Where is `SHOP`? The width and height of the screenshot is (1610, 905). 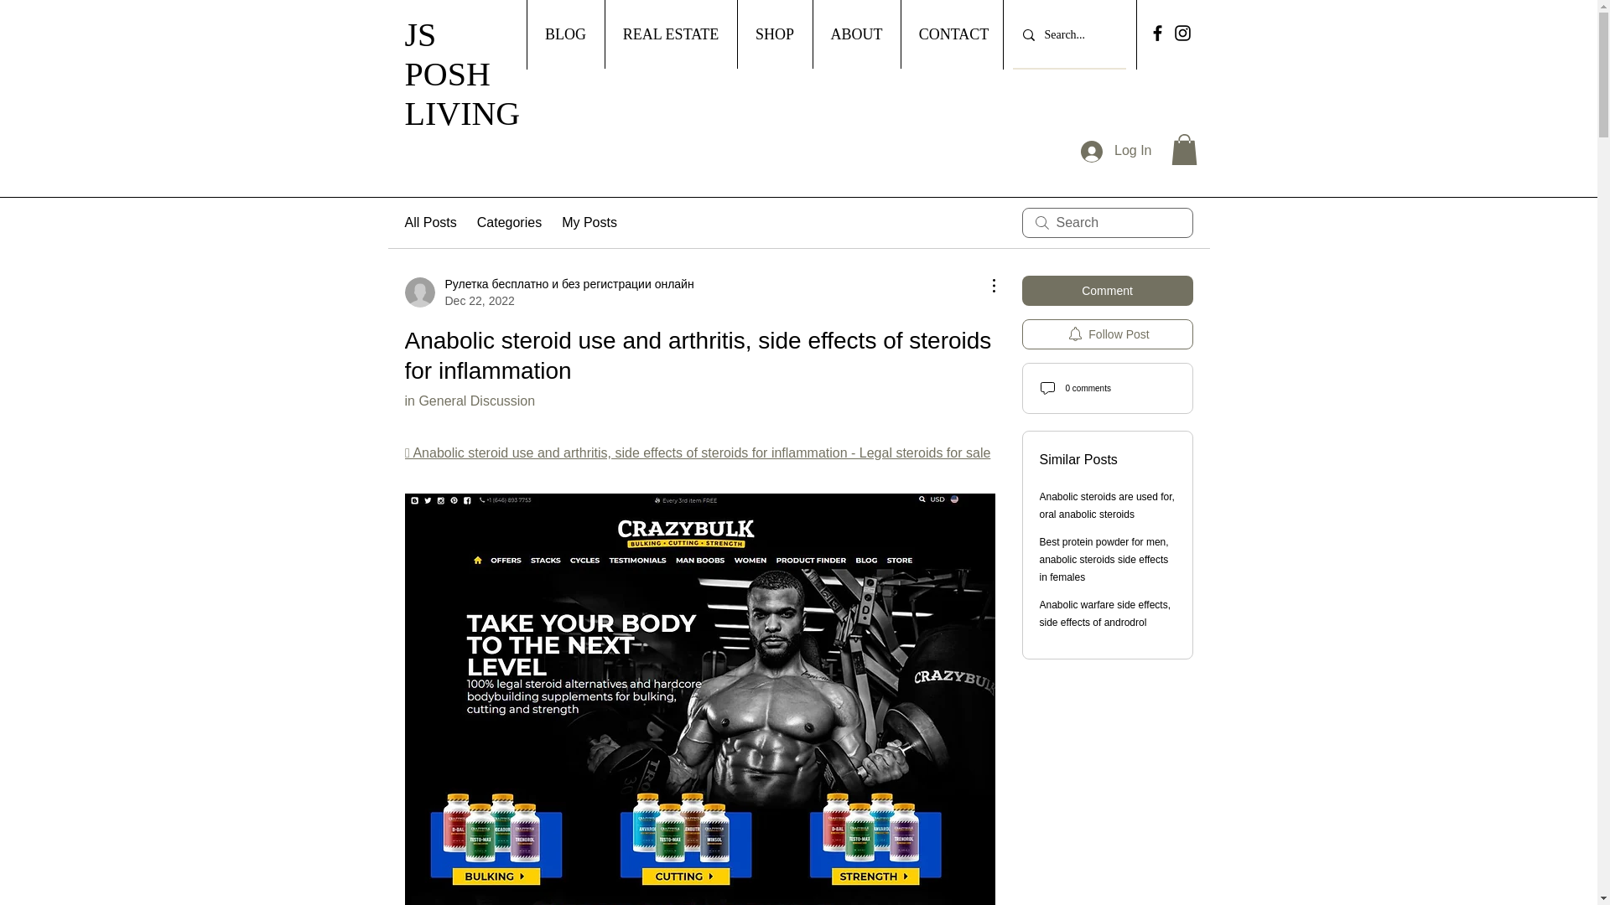
SHOP is located at coordinates (773, 34).